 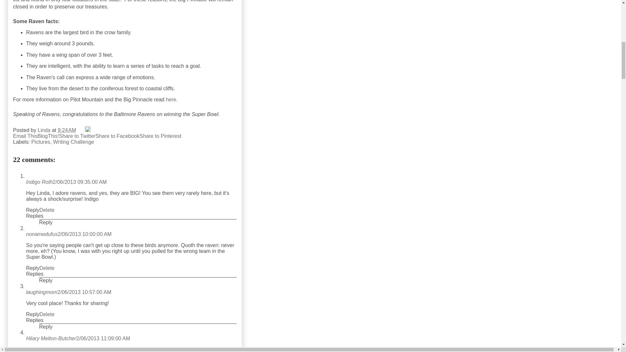 What do you see at coordinates (117, 136) in the screenshot?
I see `Share to Facebook` at bounding box center [117, 136].